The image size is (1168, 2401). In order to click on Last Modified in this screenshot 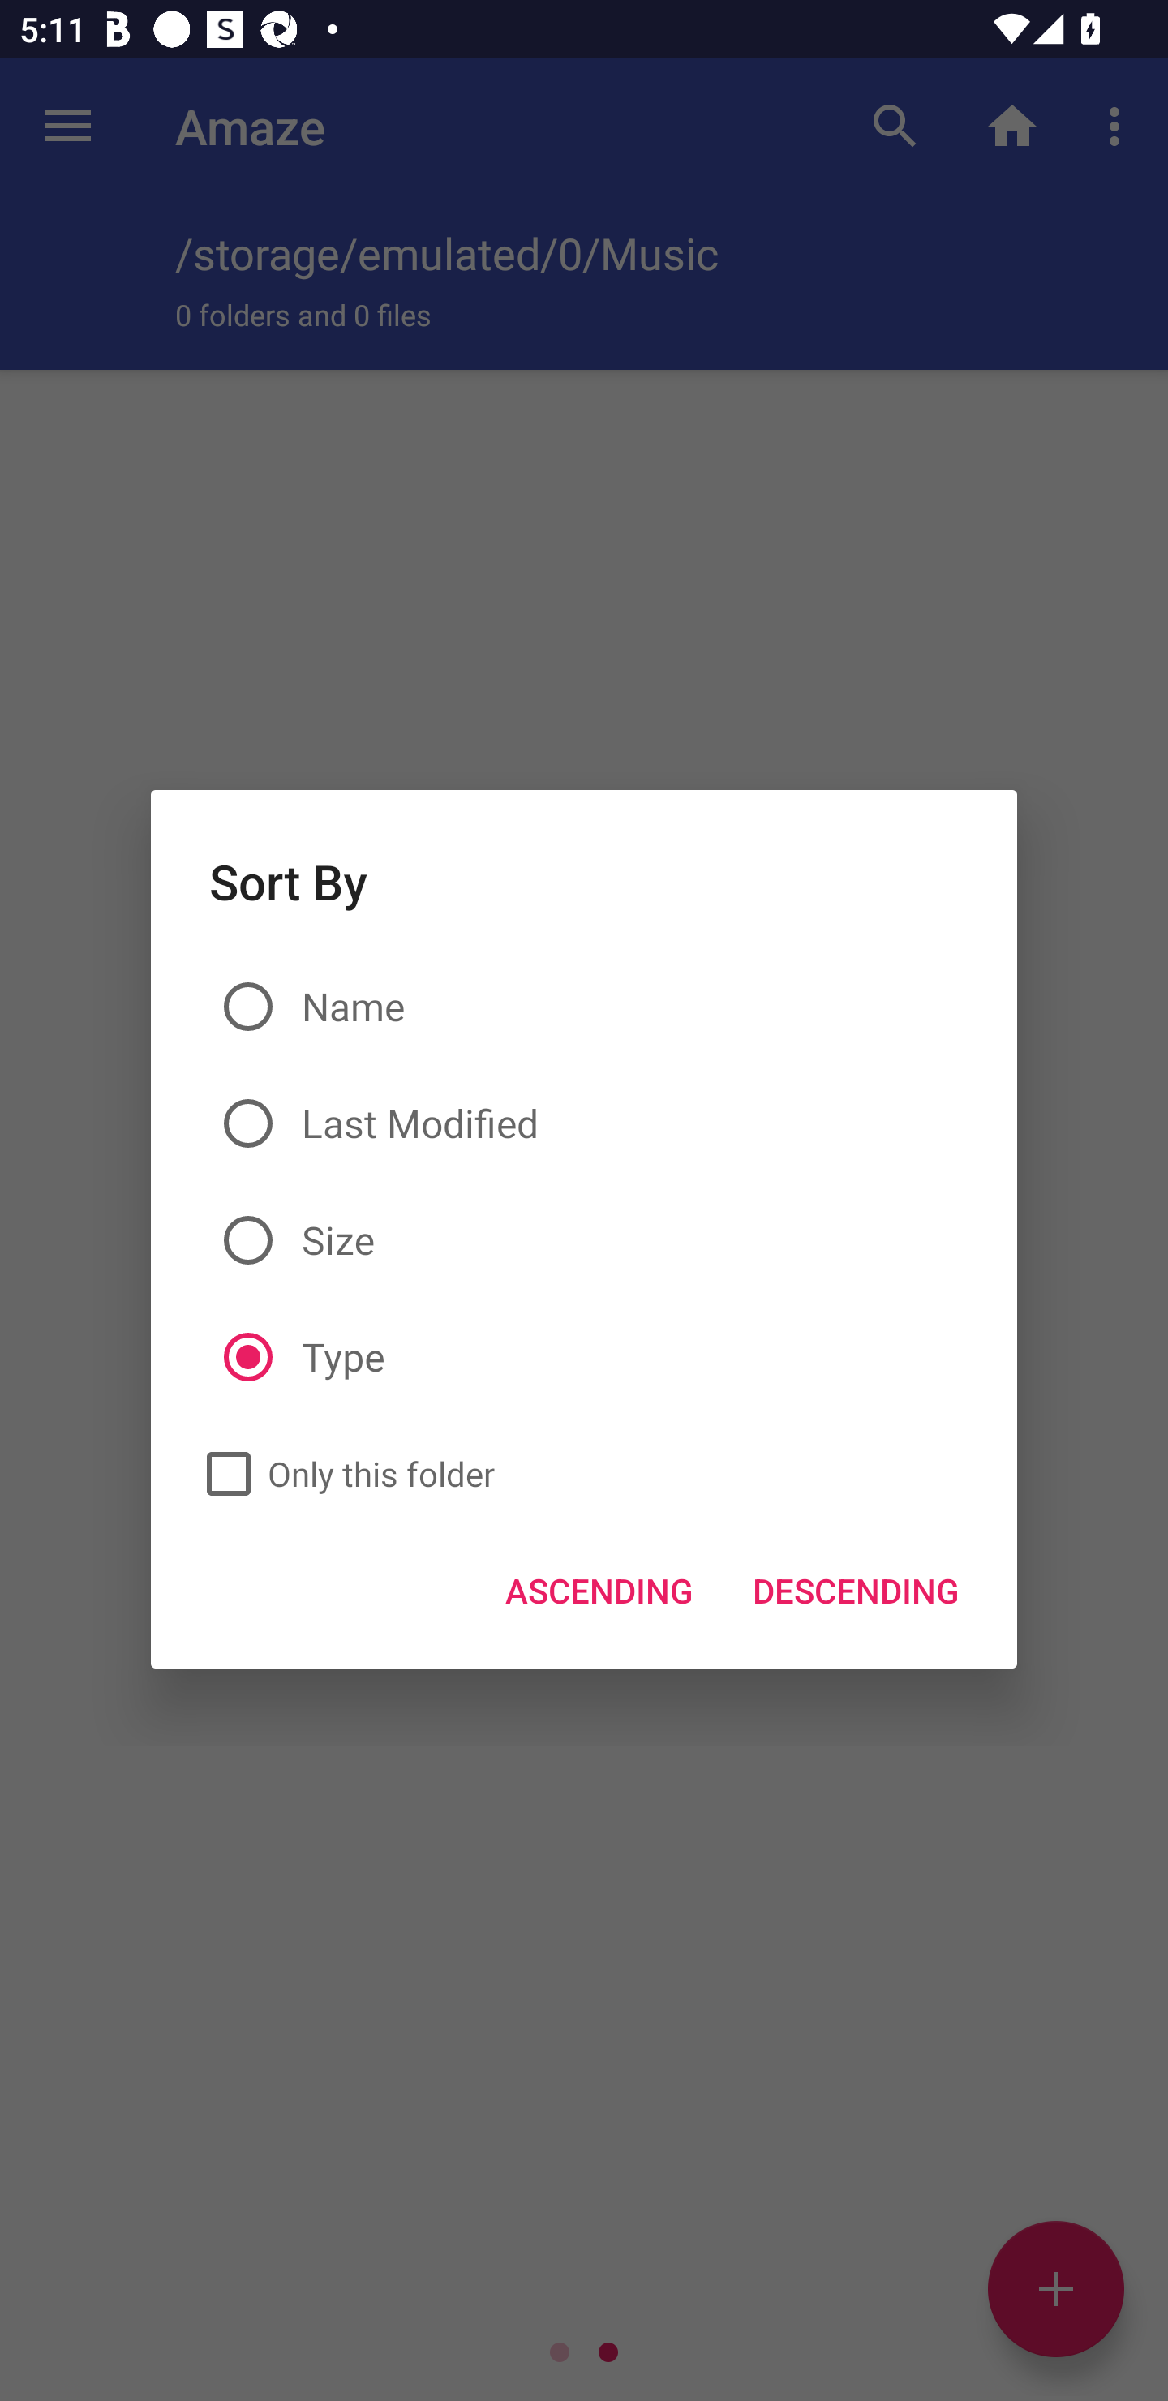, I will do `click(584, 1123)`.